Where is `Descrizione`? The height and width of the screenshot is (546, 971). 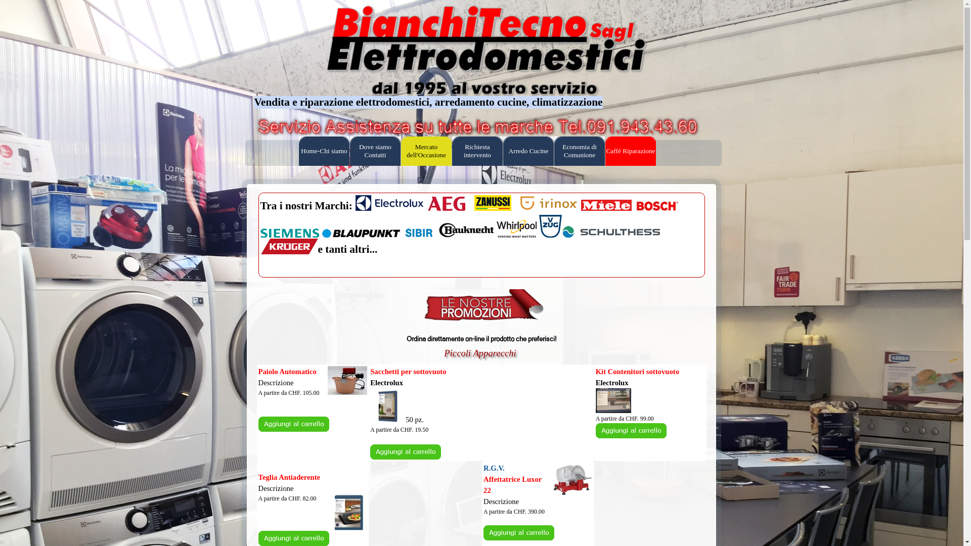
Descrizione is located at coordinates (501, 502).